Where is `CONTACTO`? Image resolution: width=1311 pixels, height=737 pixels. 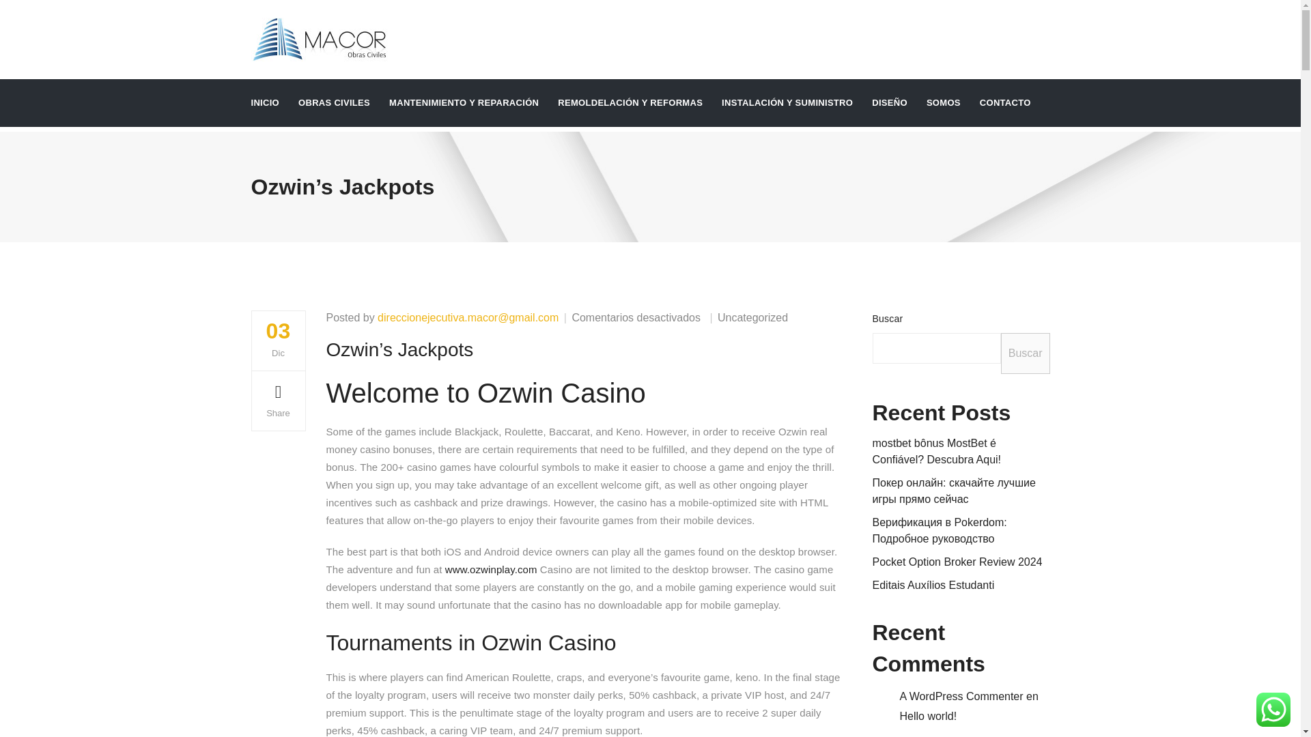
CONTACTO is located at coordinates (1005, 102).